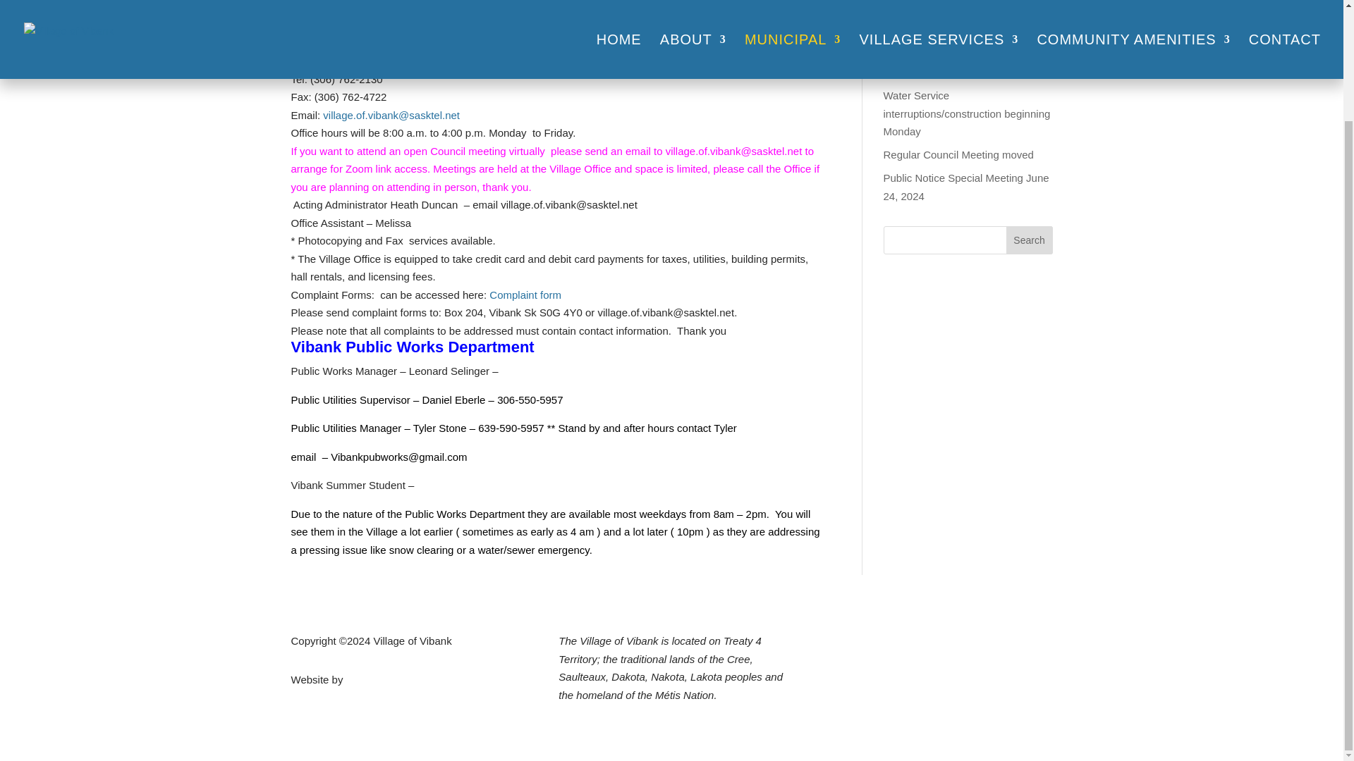 This screenshot has width=1354, height=761. What do you see at coordinates (1030, 240) in the screenshot?
I see `Search` at bounding box center [1030, 240].